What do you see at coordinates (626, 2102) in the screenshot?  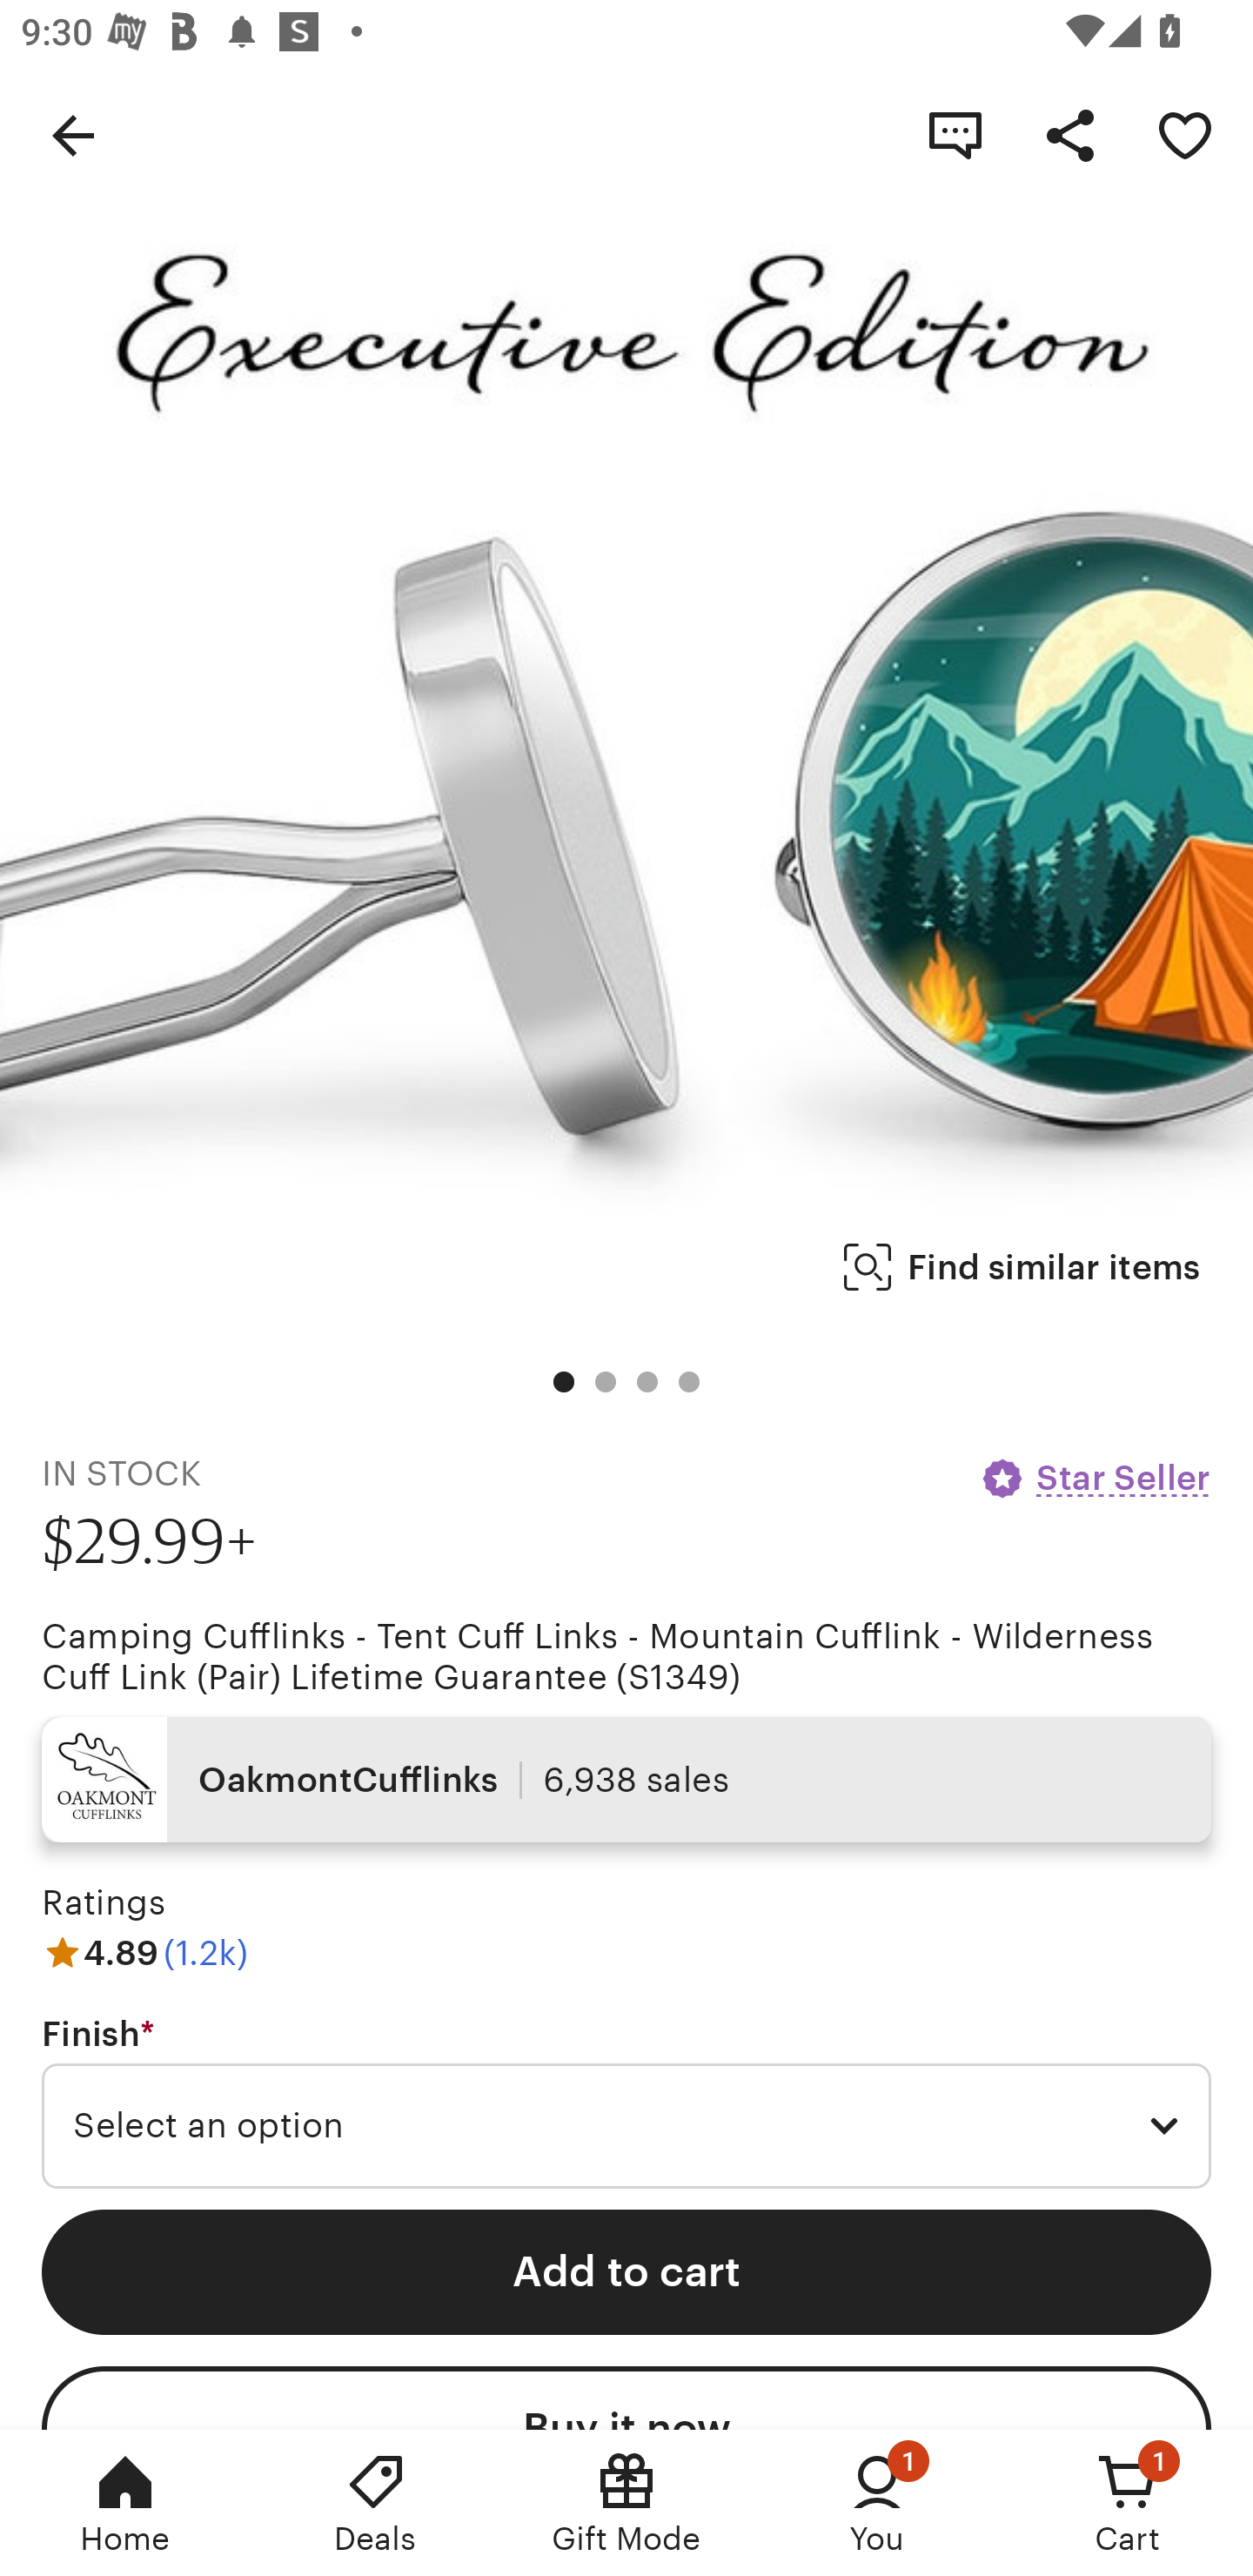 I see `Finish * Required Select an option` at bounding box center [626, 2102].